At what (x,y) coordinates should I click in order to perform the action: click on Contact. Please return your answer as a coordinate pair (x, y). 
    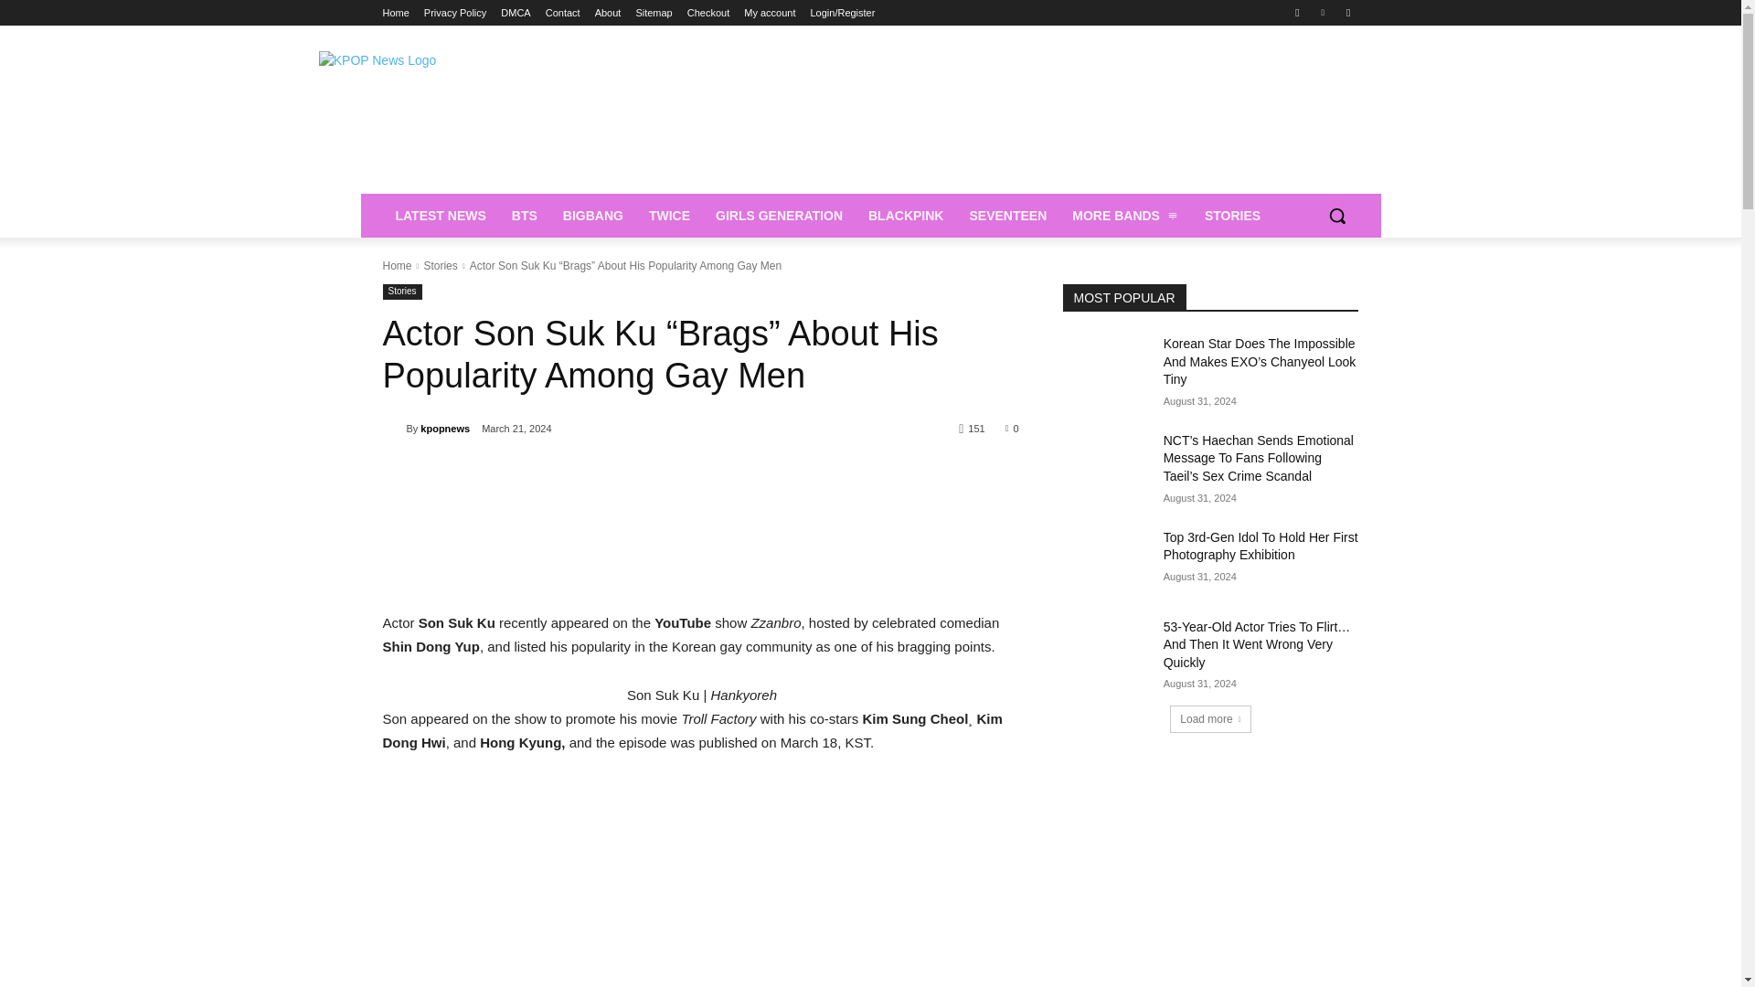
    Looking at the image, I should click on (563, 13).